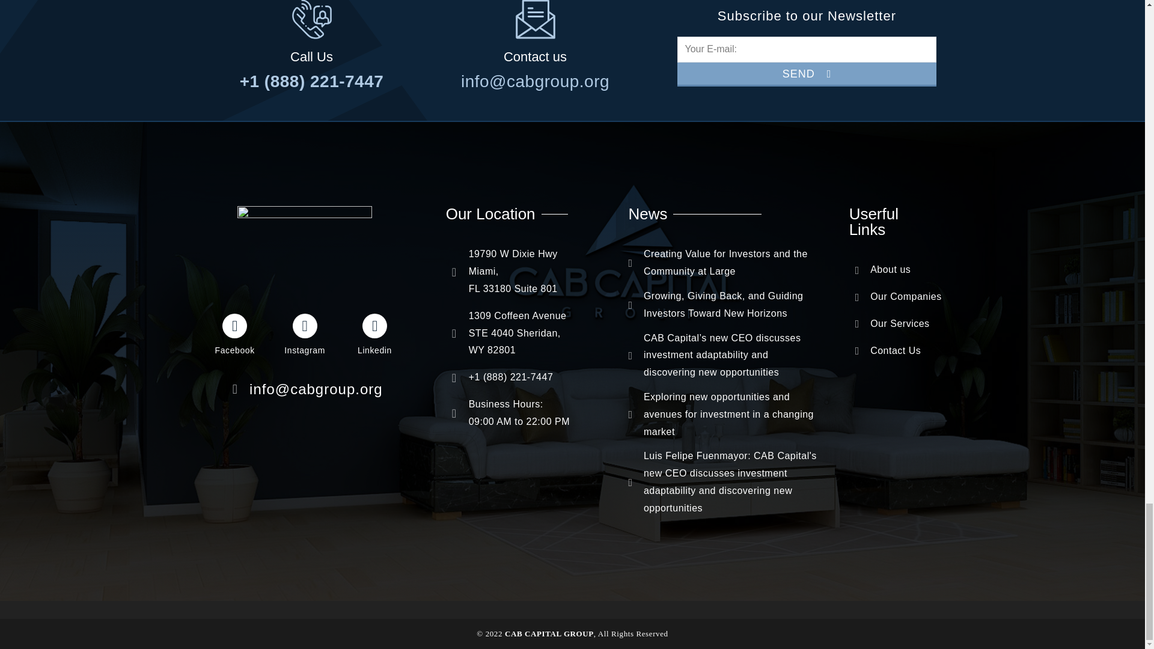  Describe the element at coordinates (899, 297) in the screenshot. I see `Our Companies` at that location.